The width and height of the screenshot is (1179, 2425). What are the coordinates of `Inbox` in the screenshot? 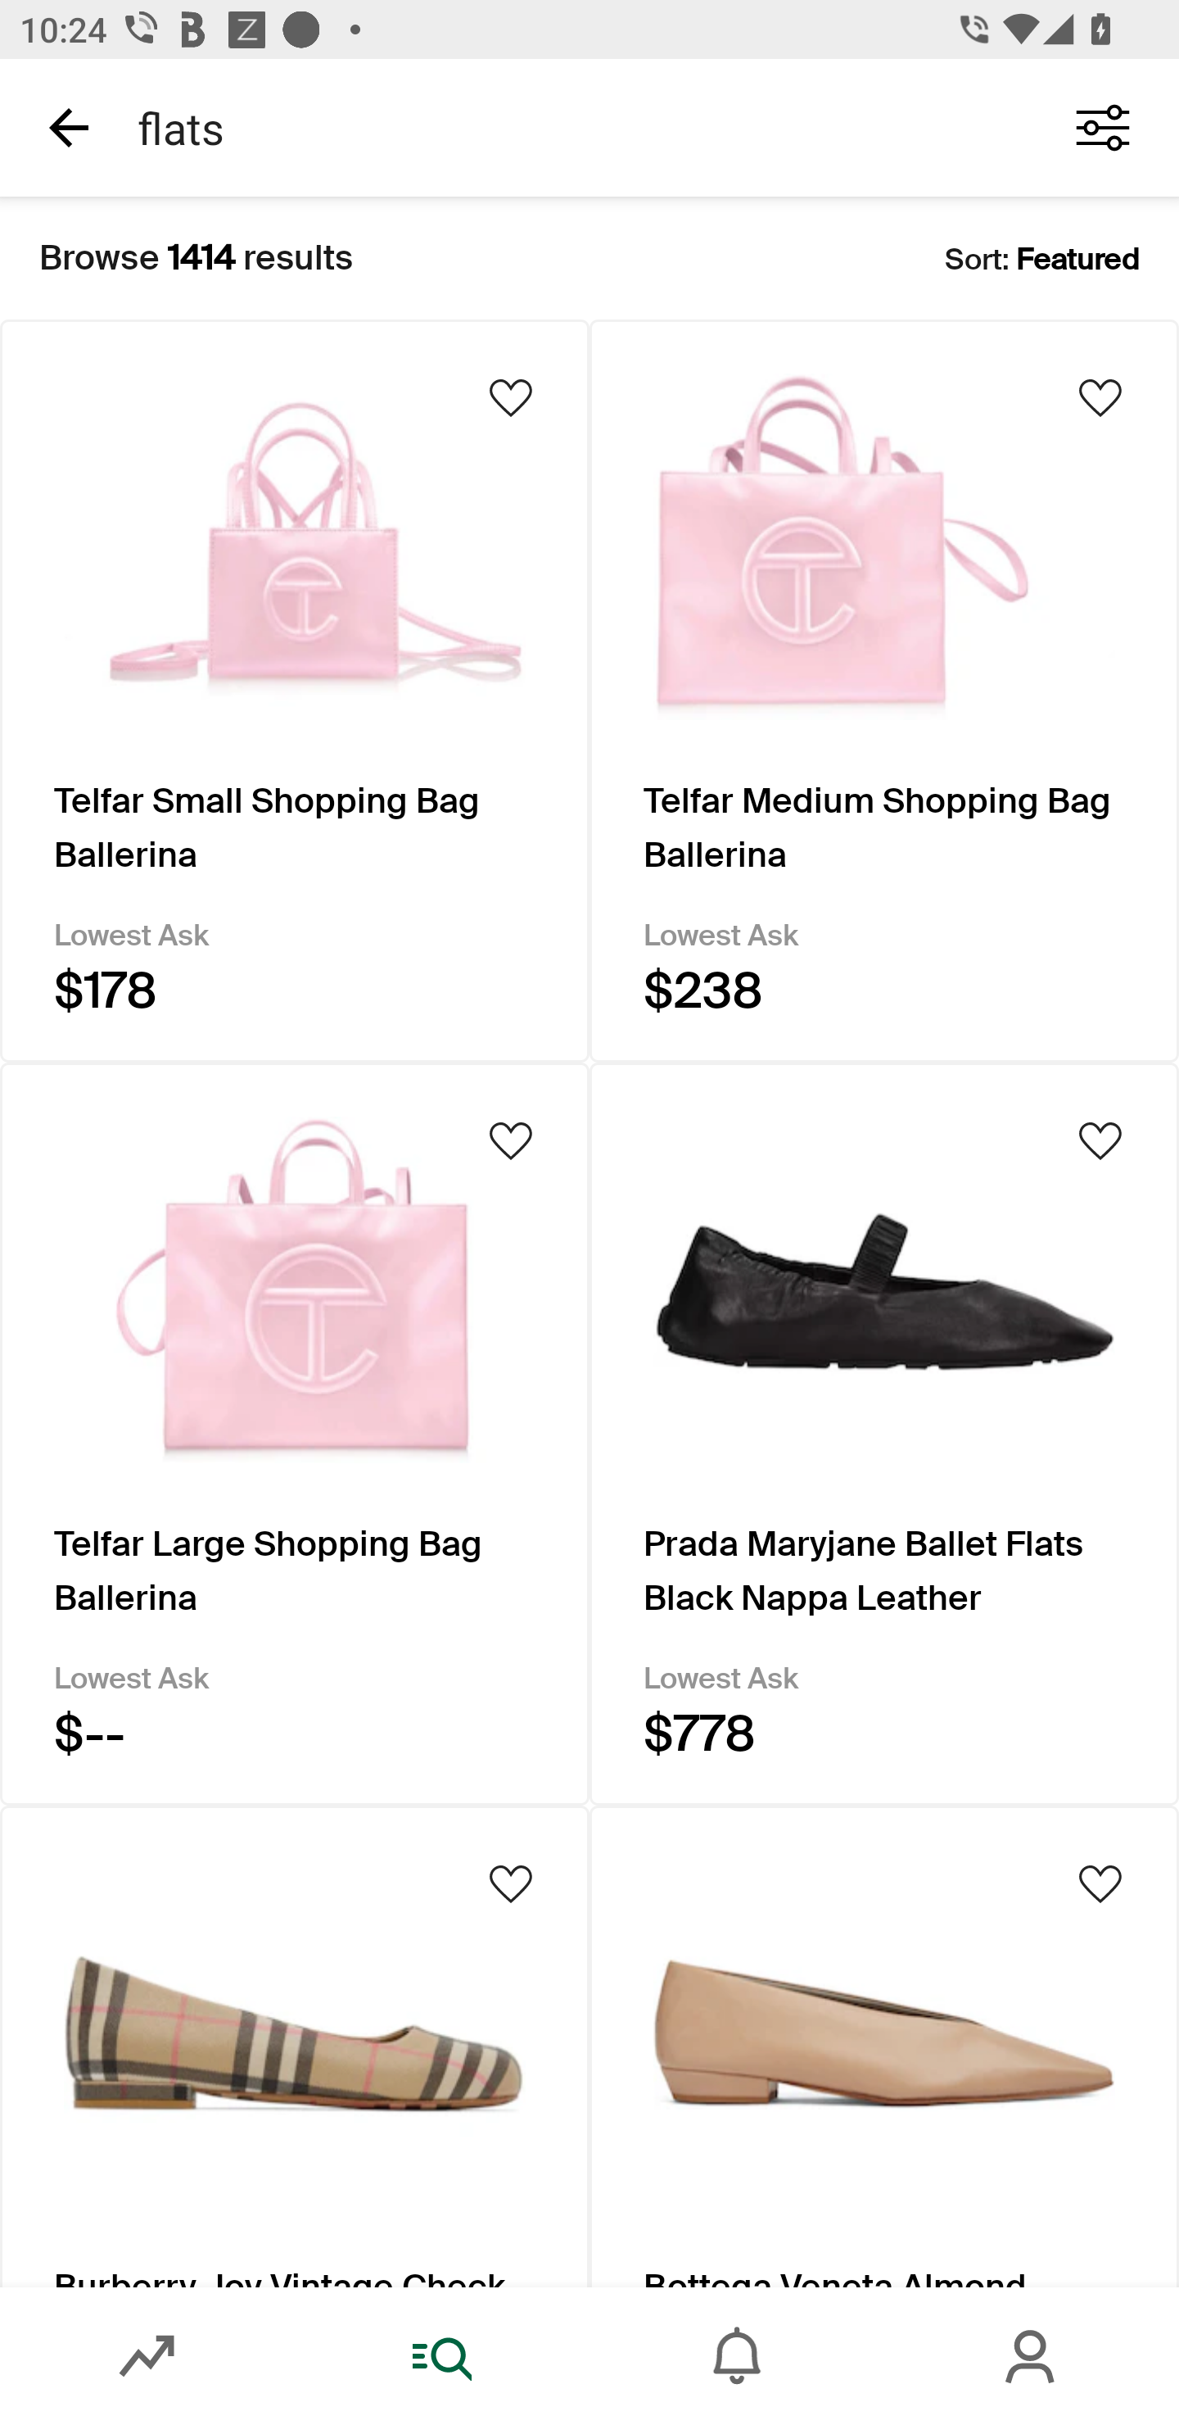 It's located at (737, 2356).